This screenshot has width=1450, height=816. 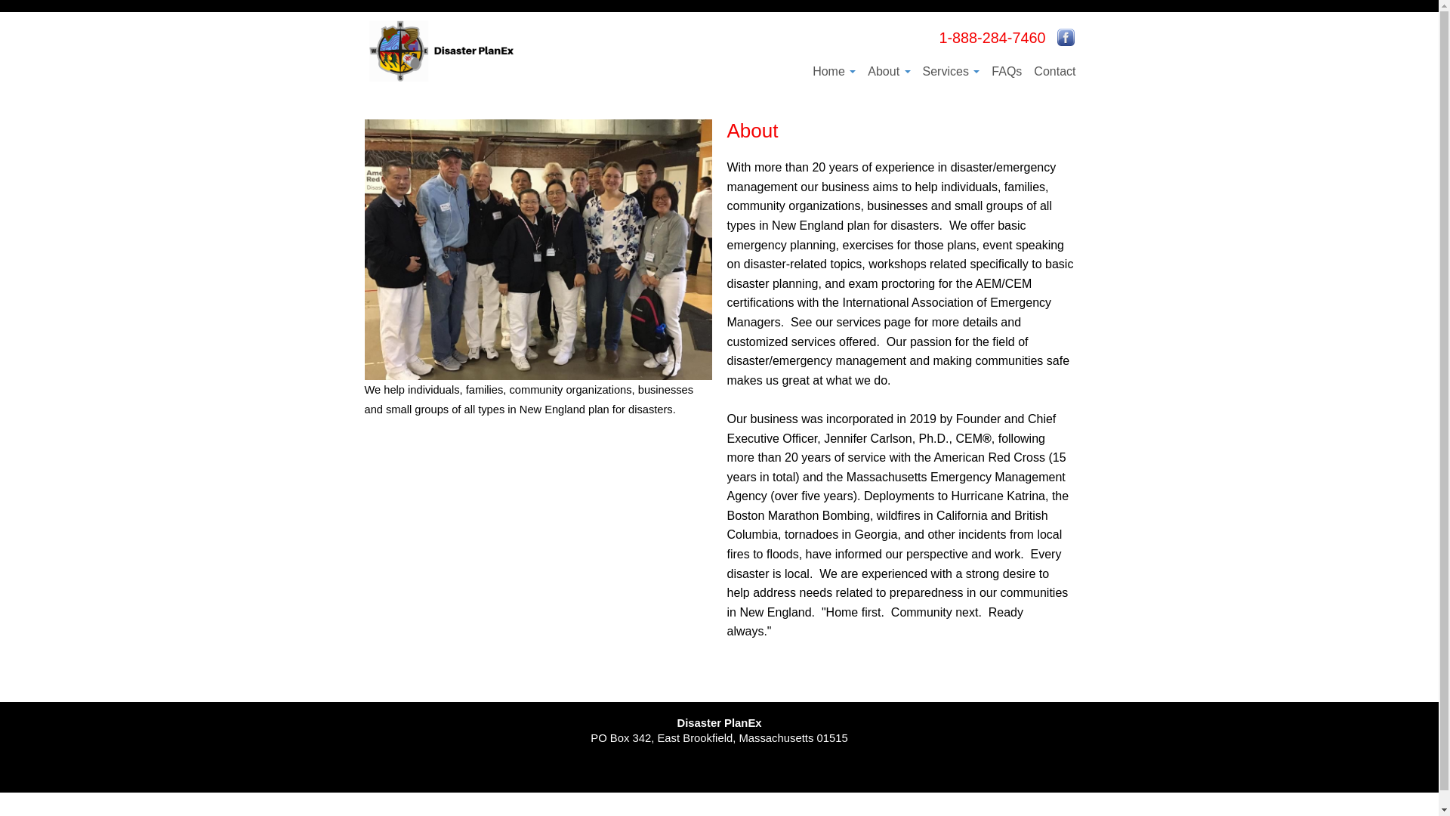 I want to click on PO Box 342, East Brookfield, Massachusetts 01515, so click(x=719, y=738).